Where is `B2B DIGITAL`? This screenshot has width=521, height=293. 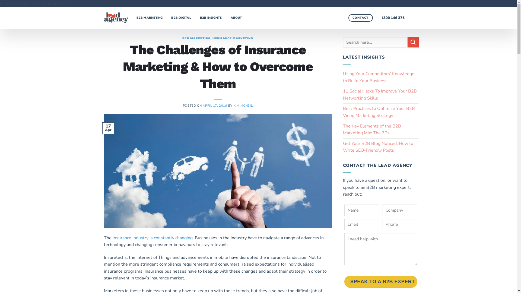 B2B DIGITAL is located at coordinates (181, 18).